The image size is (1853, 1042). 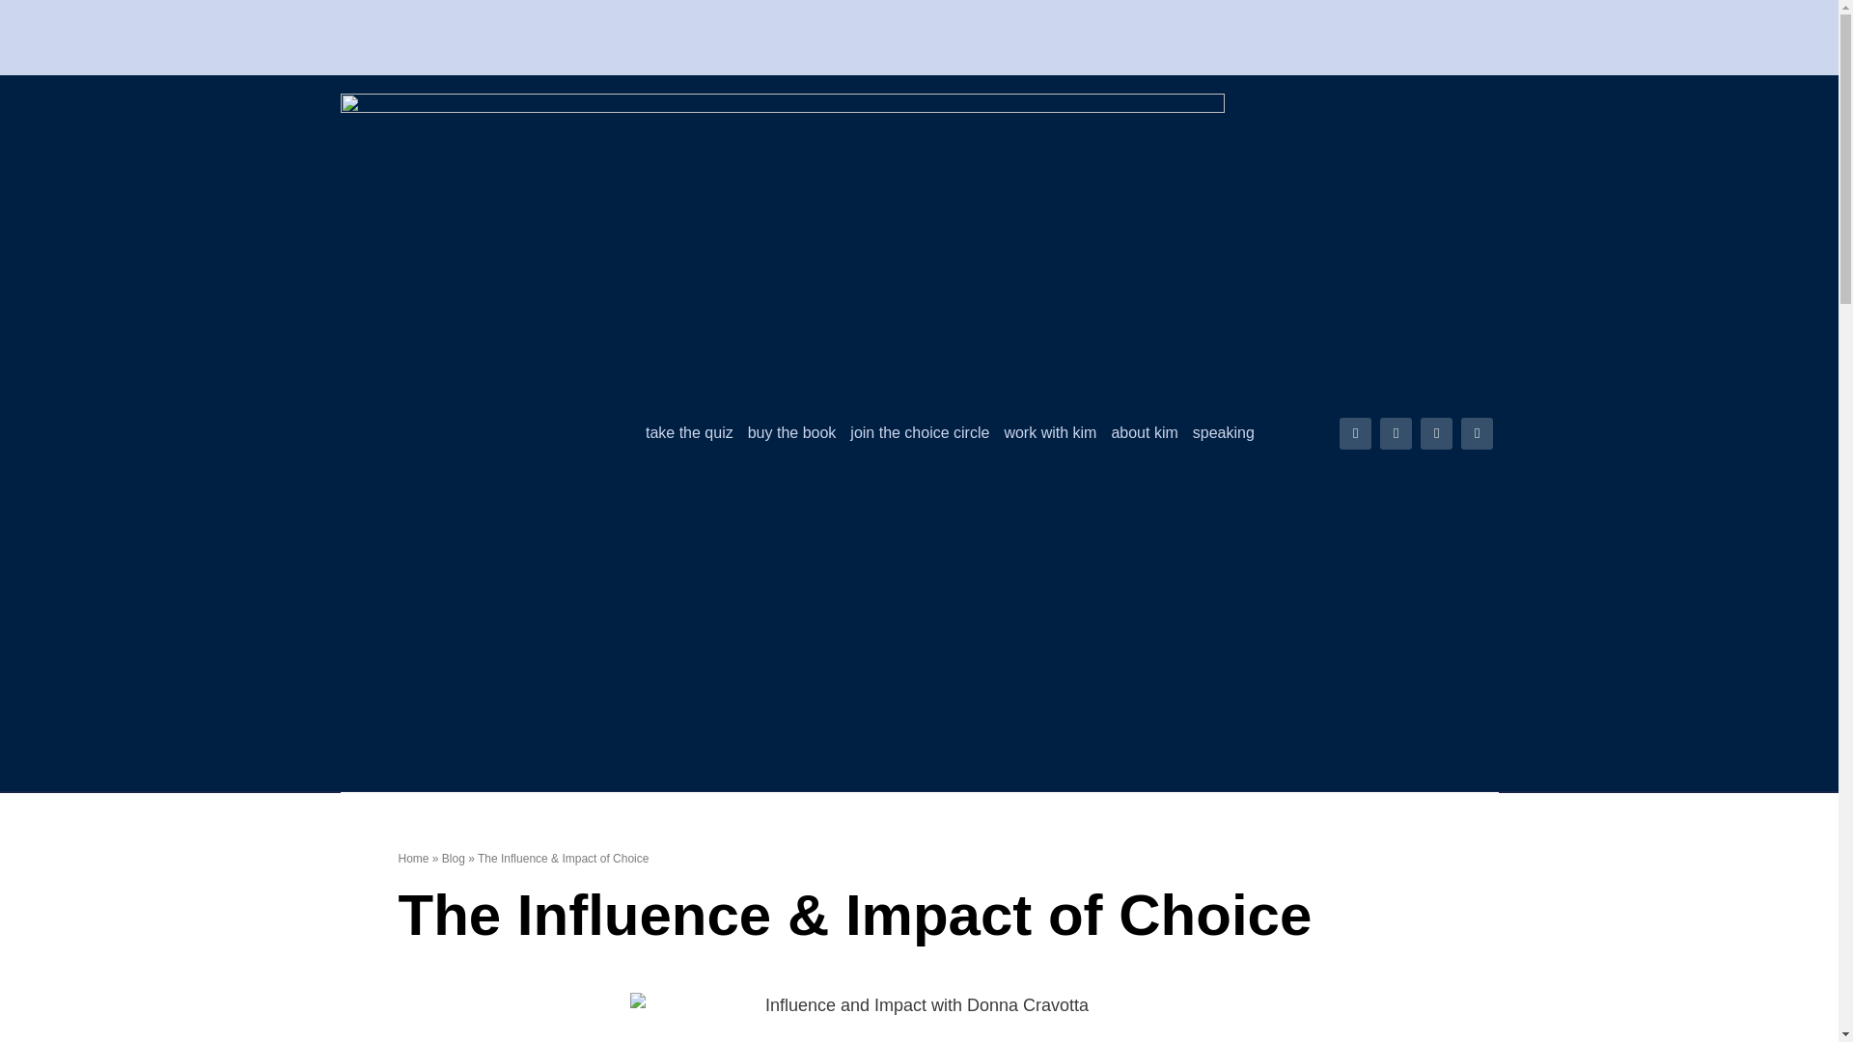 What do you see at coordinates (454, 859) in the screenshot?
I see `Blog` at bounding box center [454, 859].